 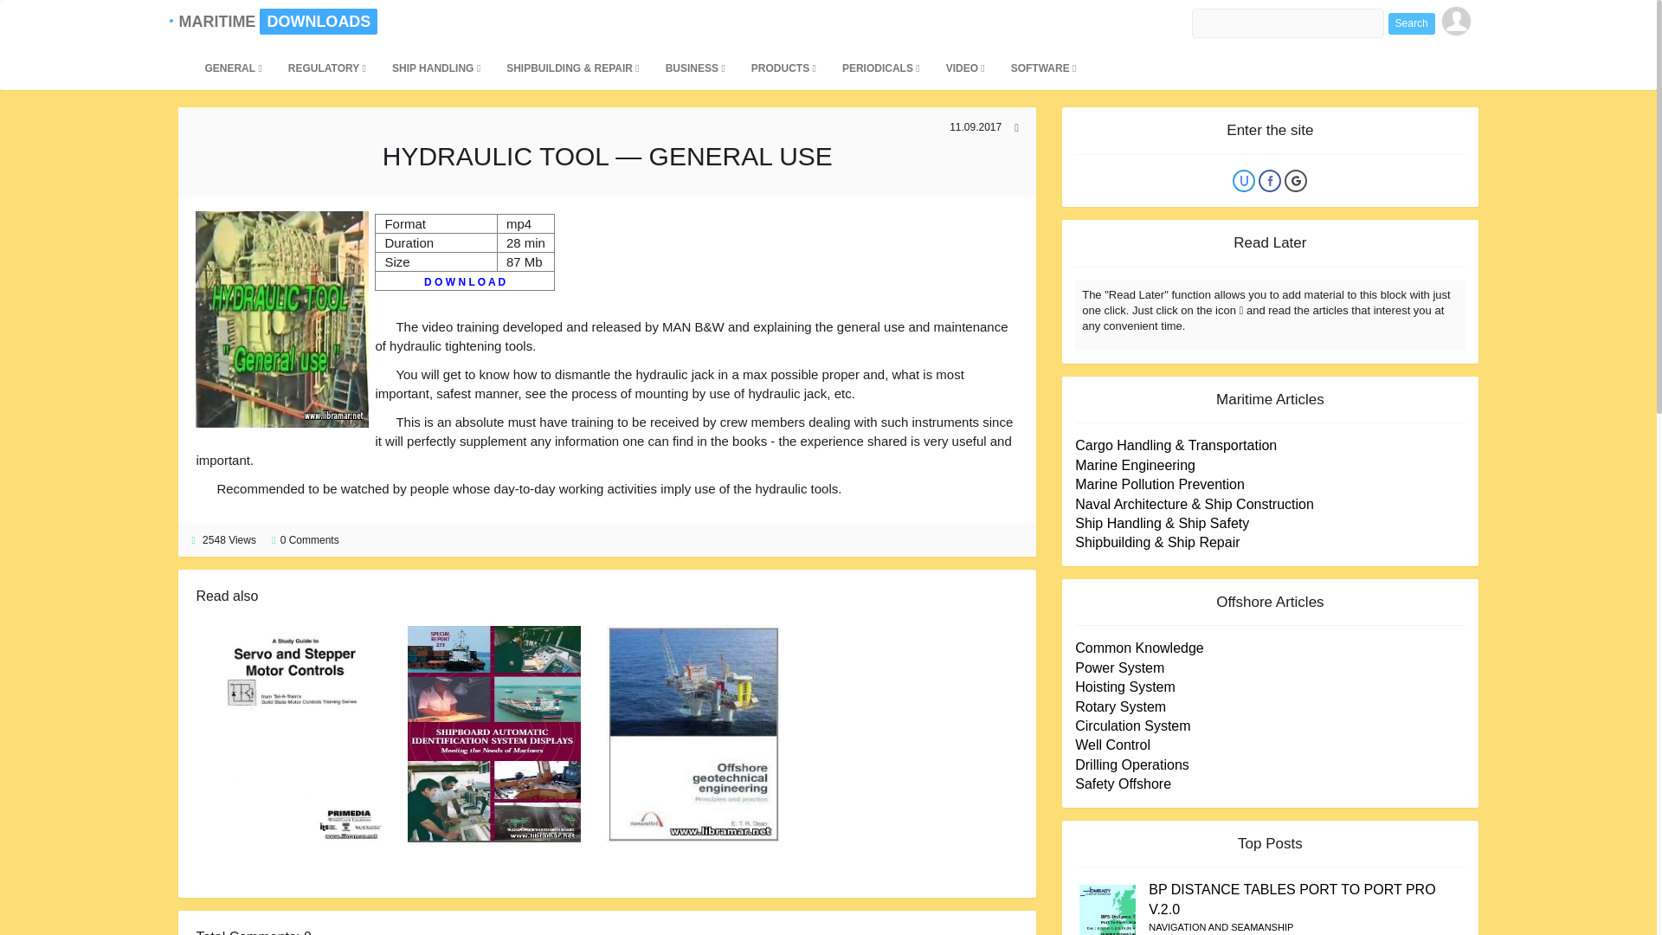 What do you see at coordinates (232, 68) in the screenshot?
I see `GENERAL` at bounding box center [232, 68].